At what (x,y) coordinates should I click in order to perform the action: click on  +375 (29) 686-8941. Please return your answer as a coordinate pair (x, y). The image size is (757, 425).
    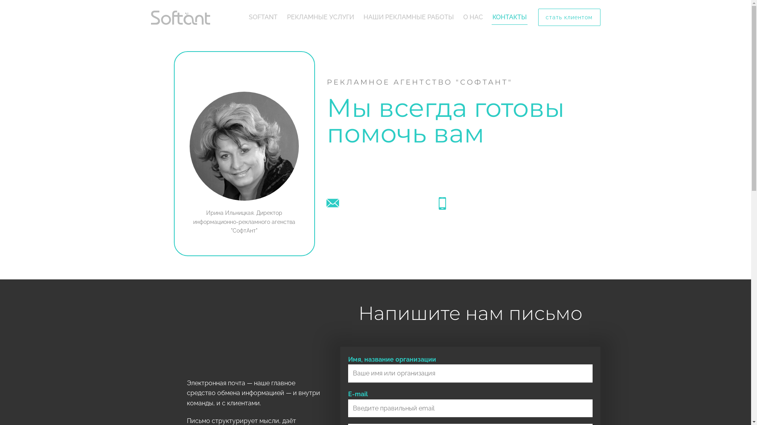
    Looking at the image, I should click on (479, 203).